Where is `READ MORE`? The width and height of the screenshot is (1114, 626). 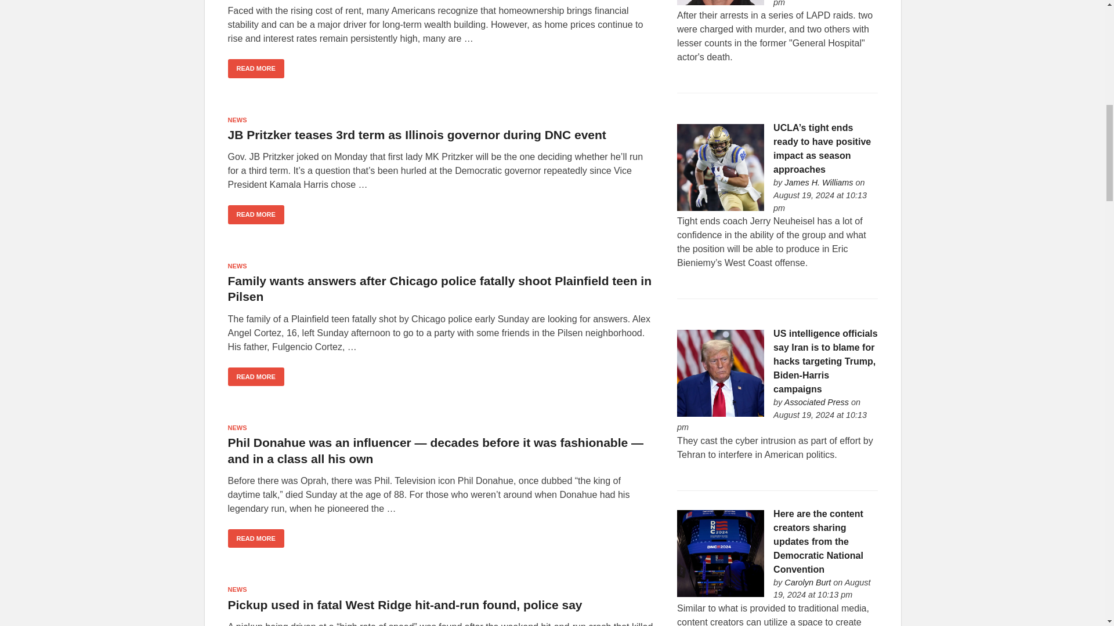
READ MORE is located at coordinates (255, 377).